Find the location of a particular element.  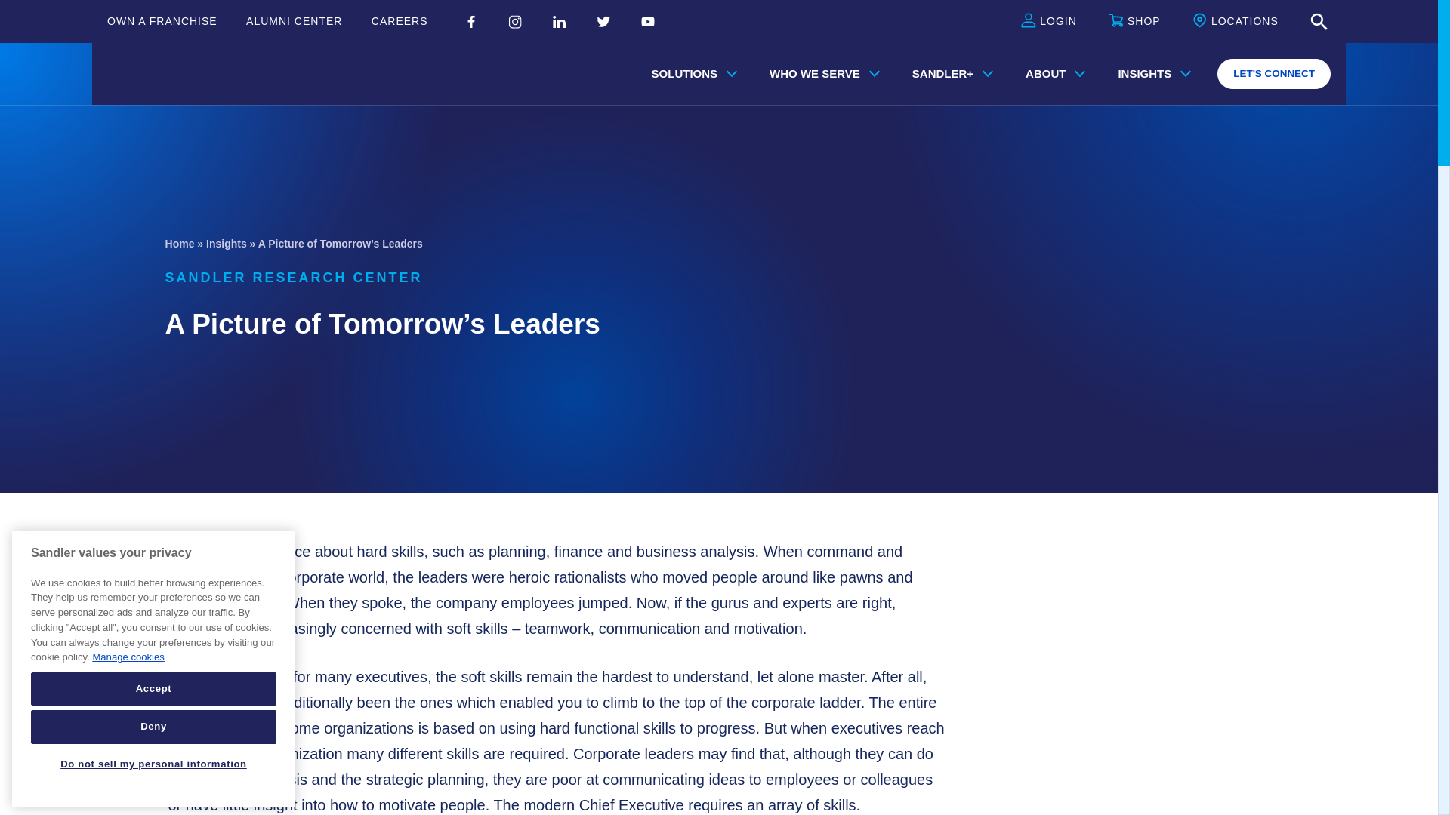

WHO WE SERVE is located at coordinates (821, 73).